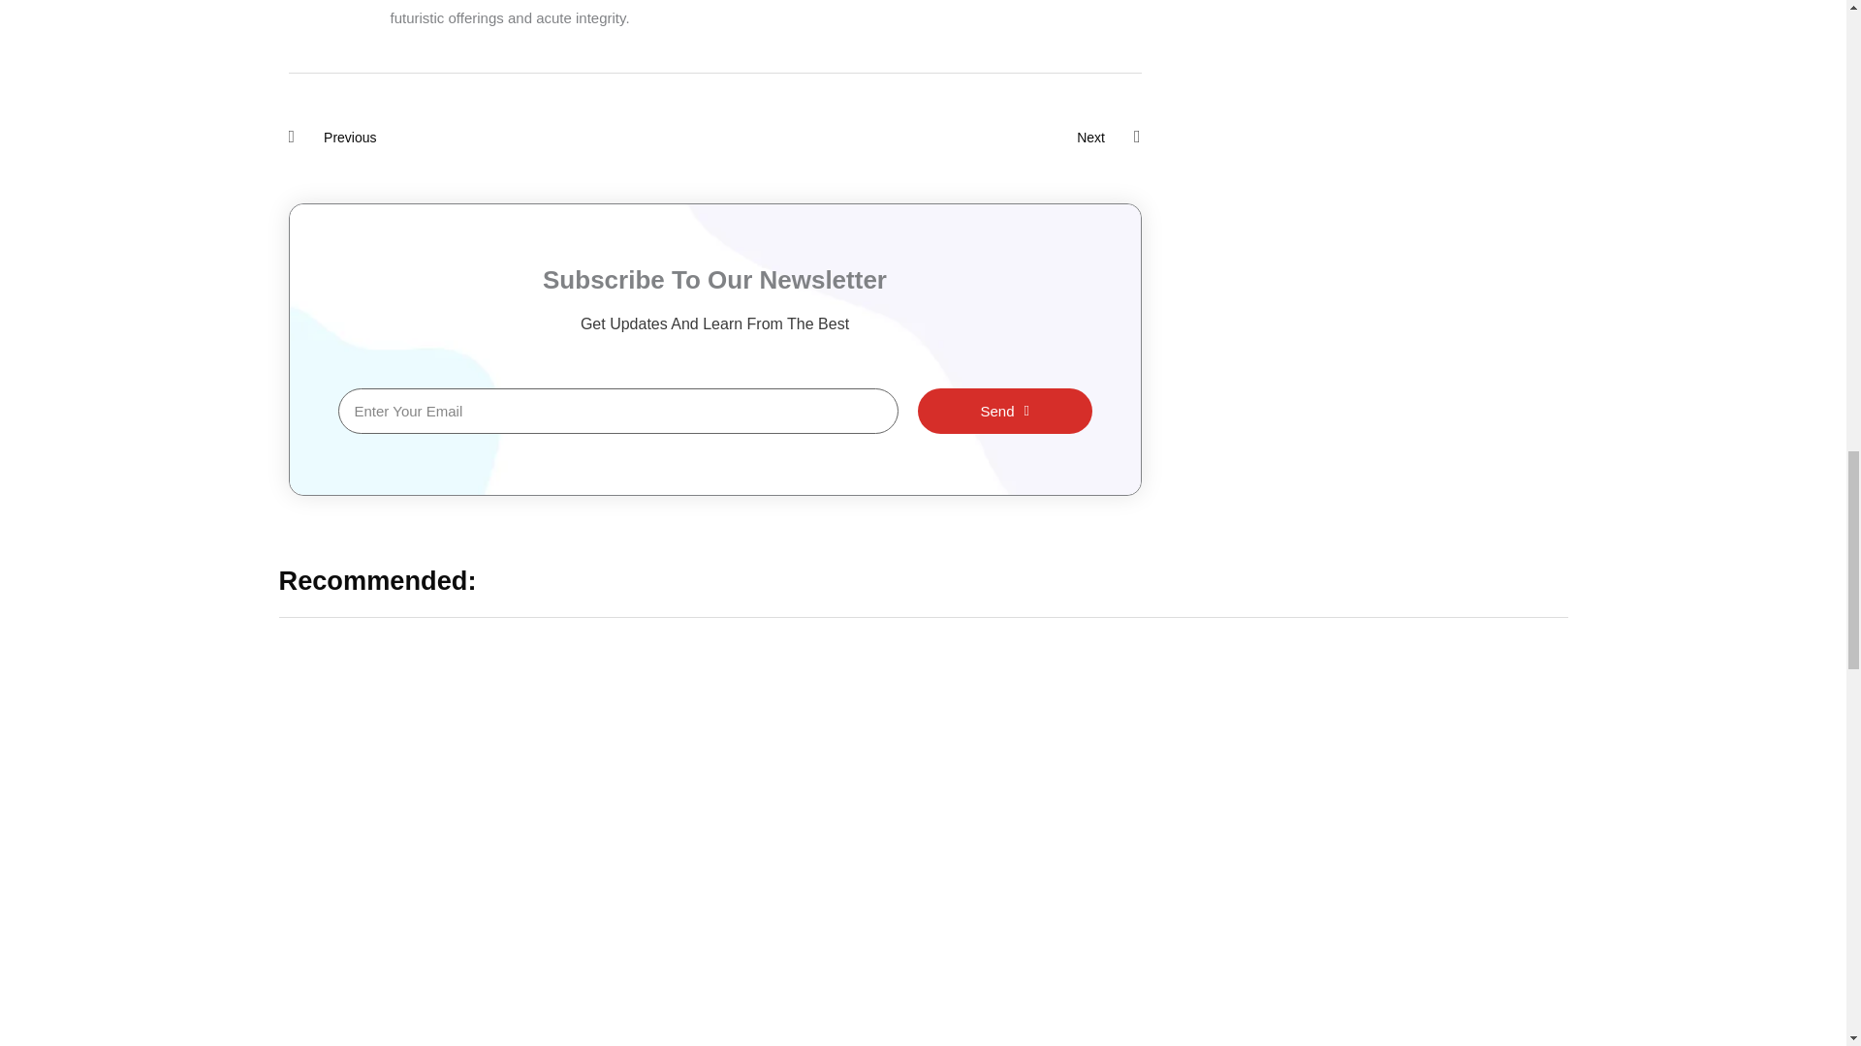  I want to click on Send, so click(1004, 410).